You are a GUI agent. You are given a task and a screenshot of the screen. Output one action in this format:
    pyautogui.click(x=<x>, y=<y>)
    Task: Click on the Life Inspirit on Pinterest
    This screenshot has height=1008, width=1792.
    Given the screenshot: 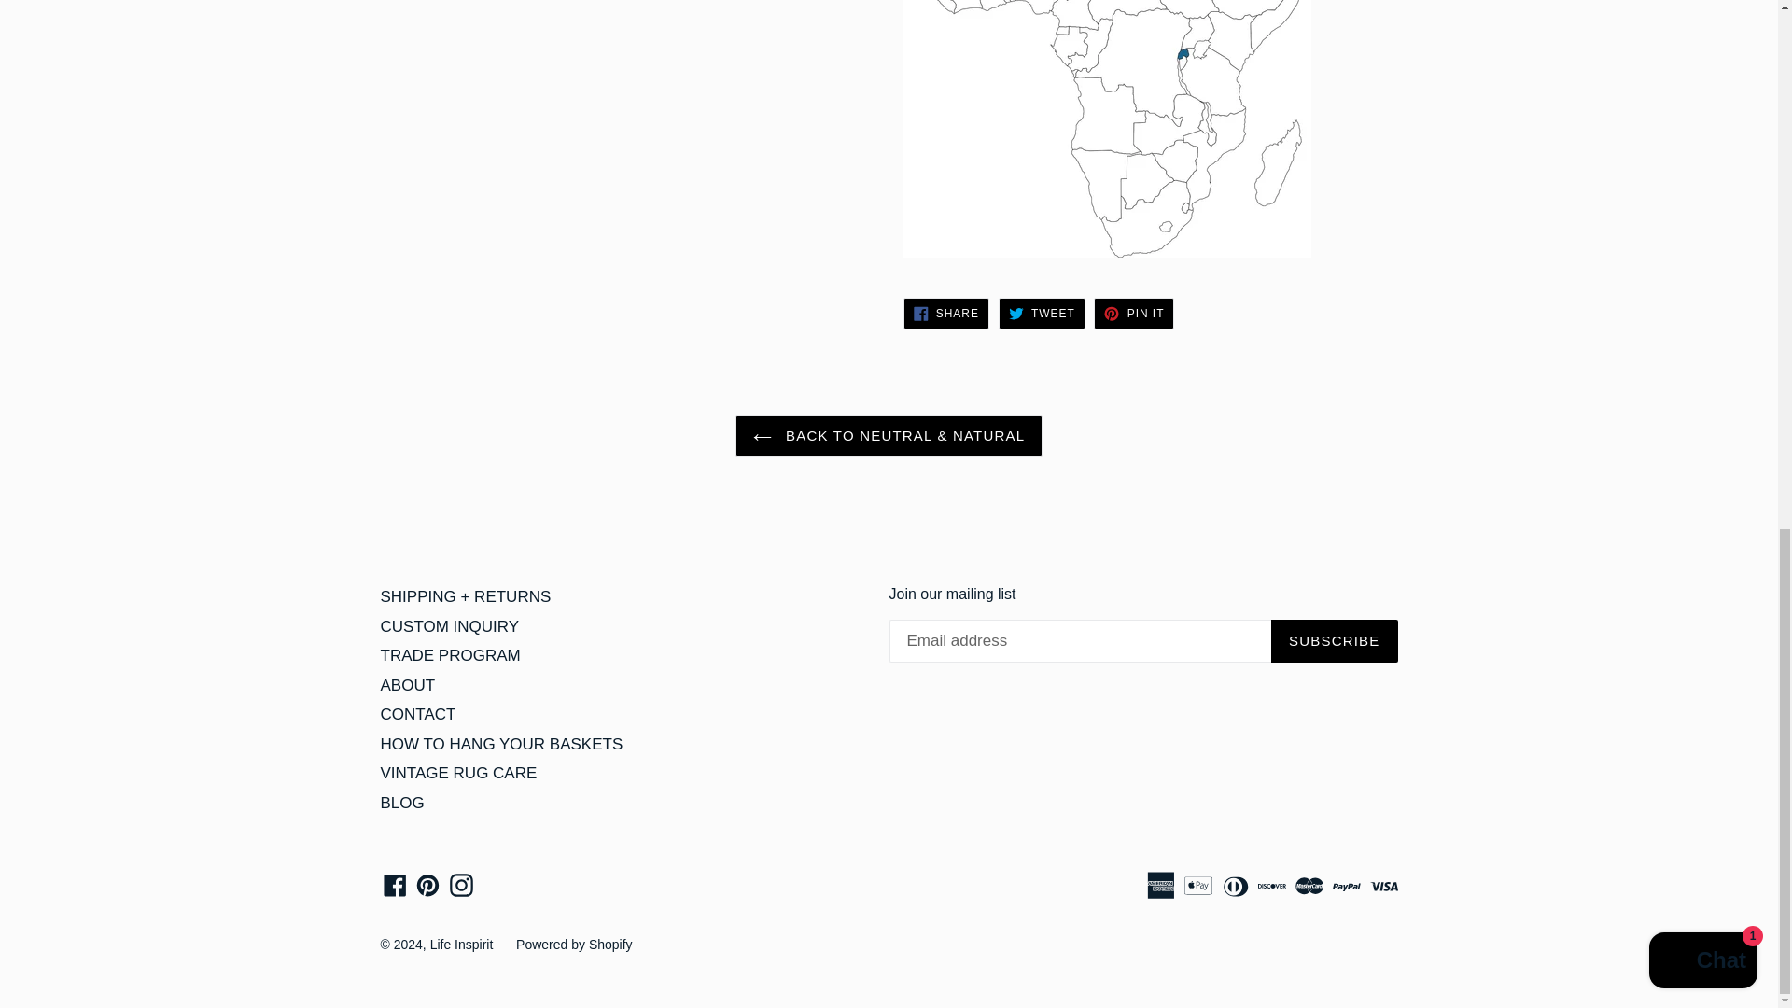 What is the action you would take?
    pyautogui.click(x=427, y=885)
    